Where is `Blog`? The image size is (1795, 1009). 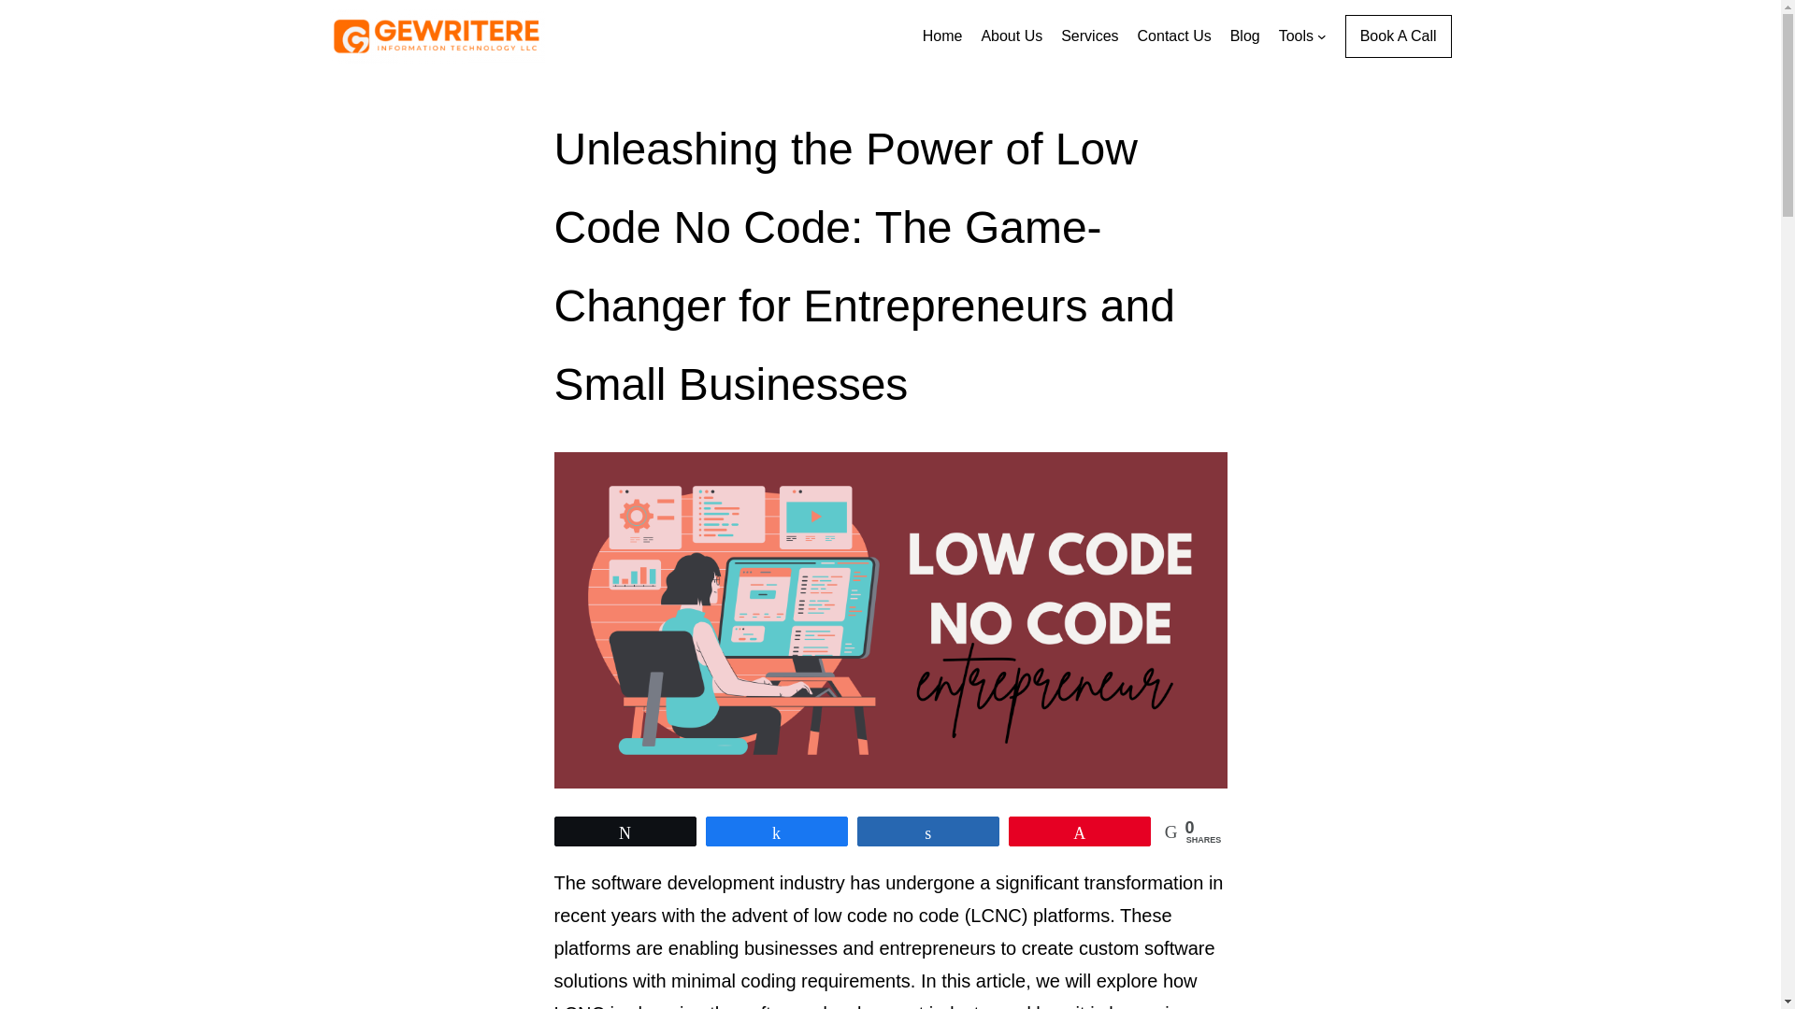
Blog is located at coordinates (1244, 36).